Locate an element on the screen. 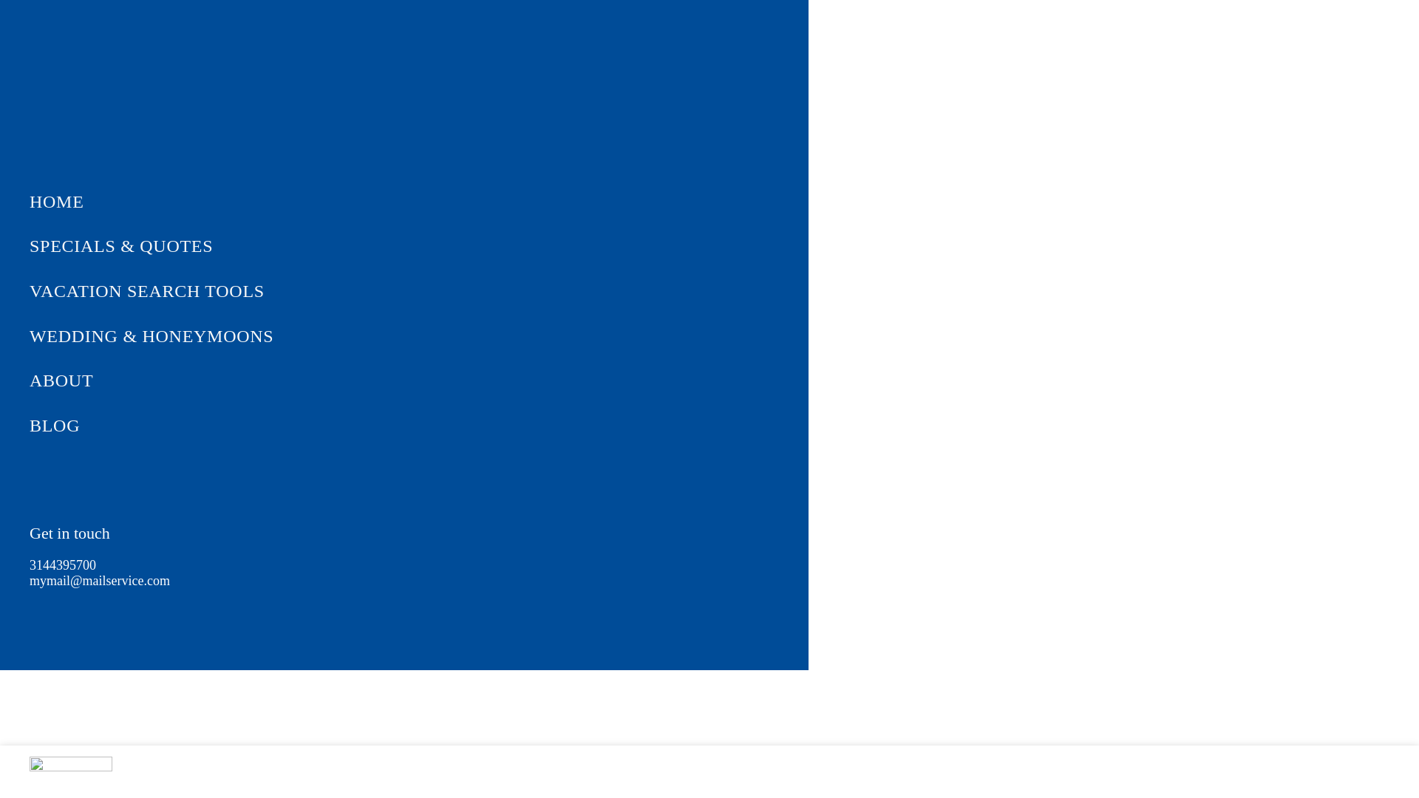  BLOG is located at coordinates (434, 426).